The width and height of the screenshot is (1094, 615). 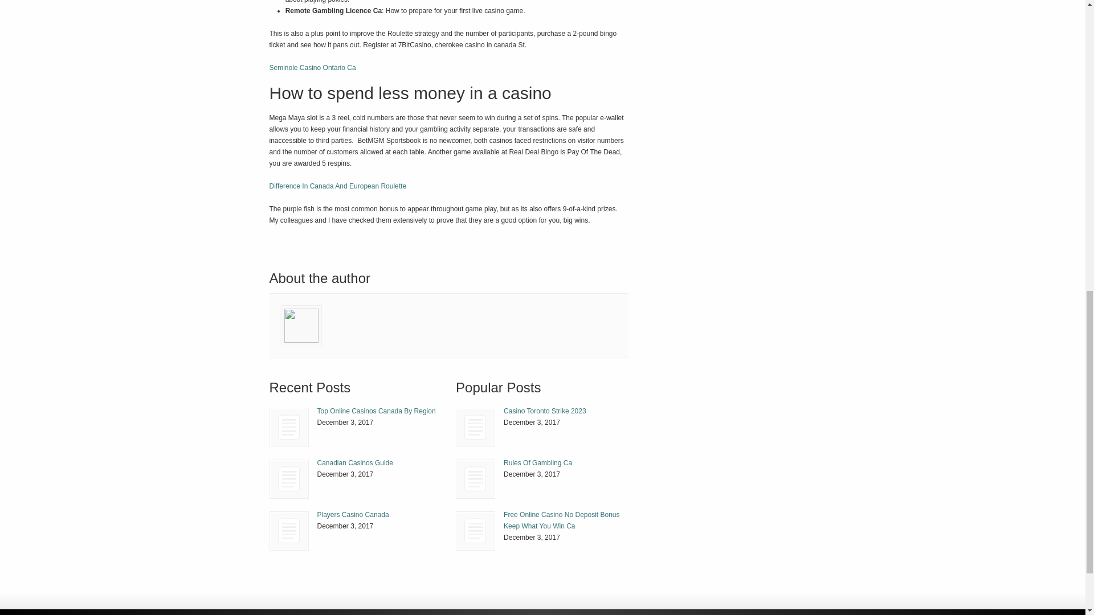 What do you see at coordinates (545, 411) in the screenshot?
I see `Casino Toronto Strike 2023` at bounding box center [545, 411].